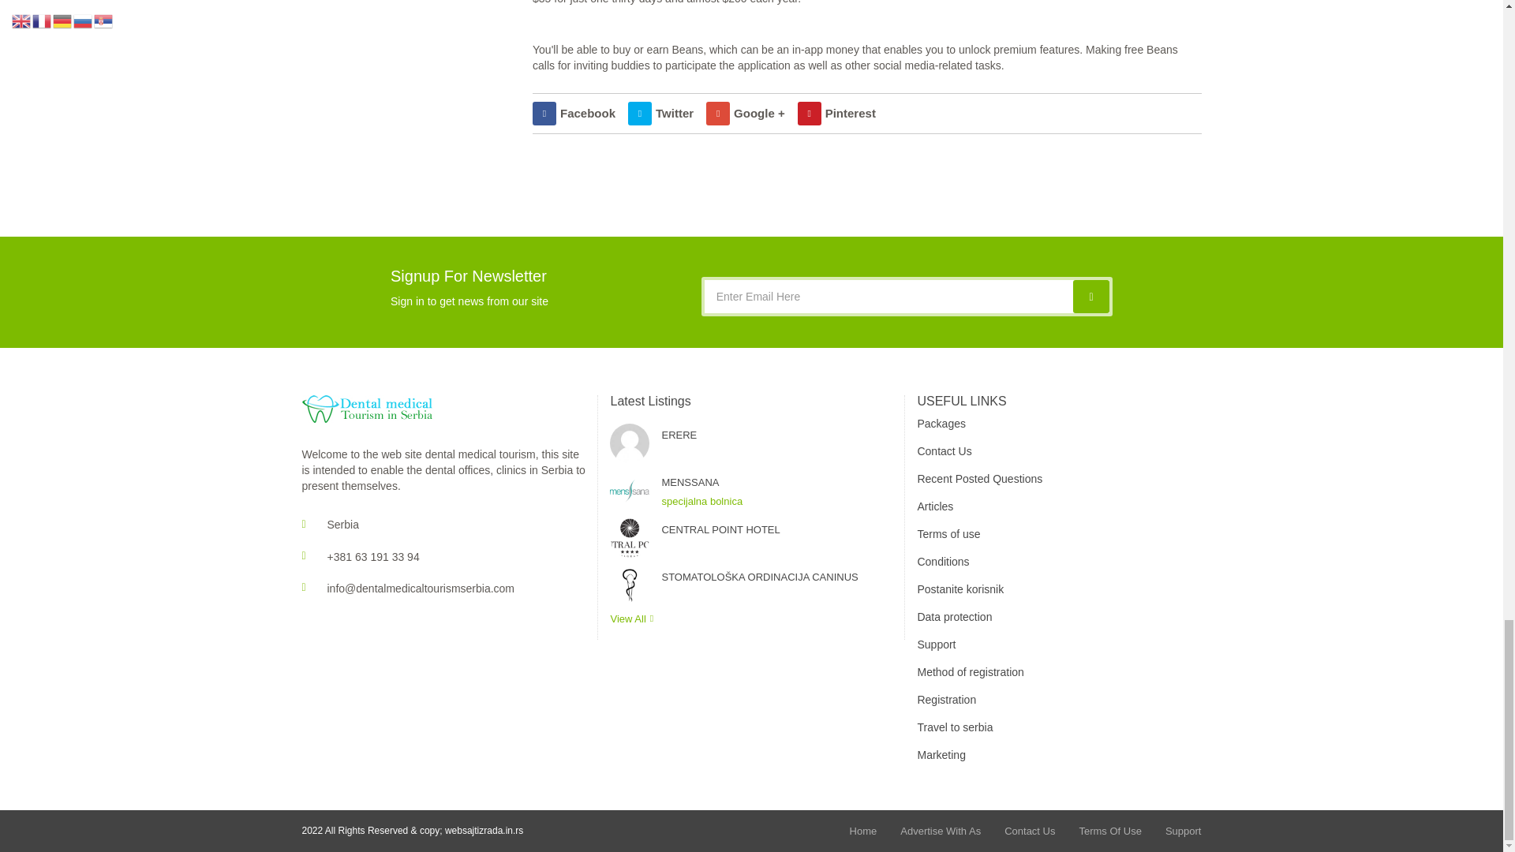 The width and height of the screenshot is (1515, 852). I want to click on Facebook, so click(574, 113).